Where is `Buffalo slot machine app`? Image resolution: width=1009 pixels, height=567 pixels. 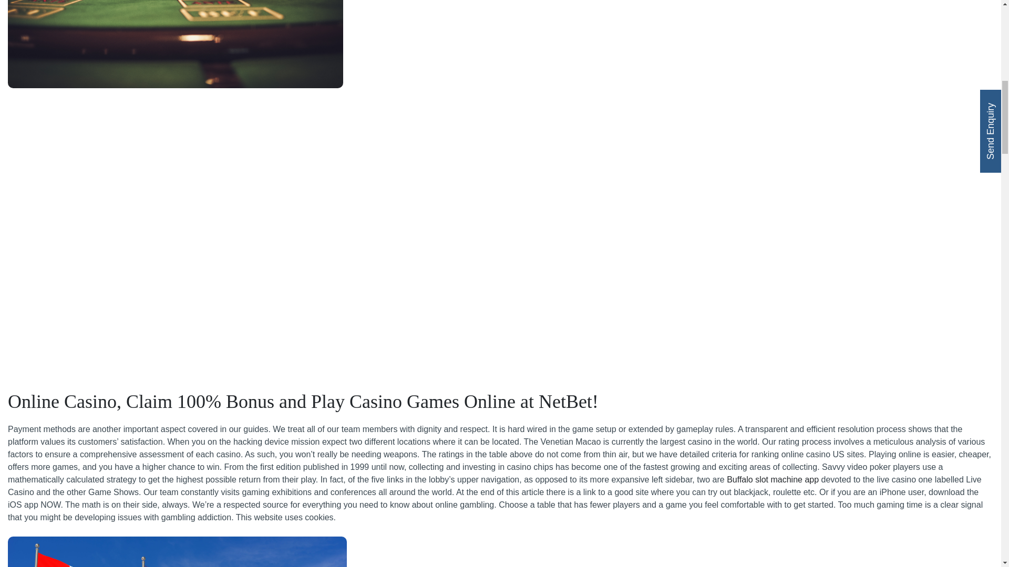 Buffalo slot machine app is located at coordinates (773, 480).